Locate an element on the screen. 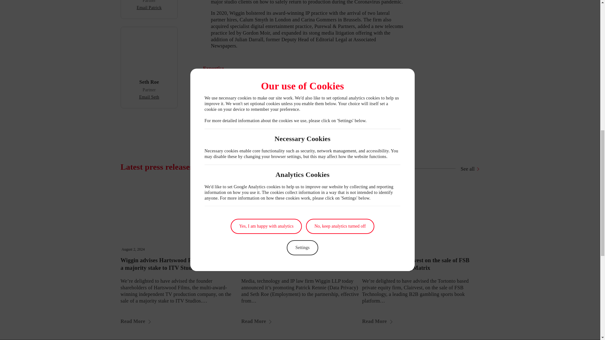  See all Press Releases is located at coordinates (468, 169).